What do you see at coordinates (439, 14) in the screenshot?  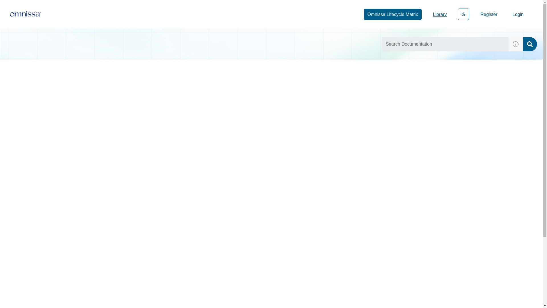 I see `Library` at bounding box center [439, 14].